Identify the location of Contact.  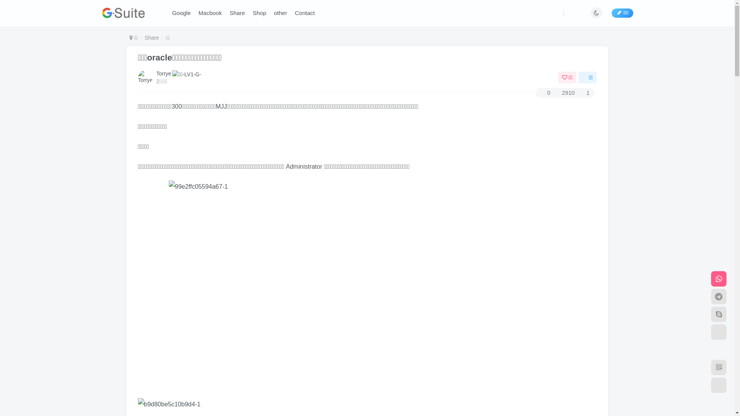
(305, 13).